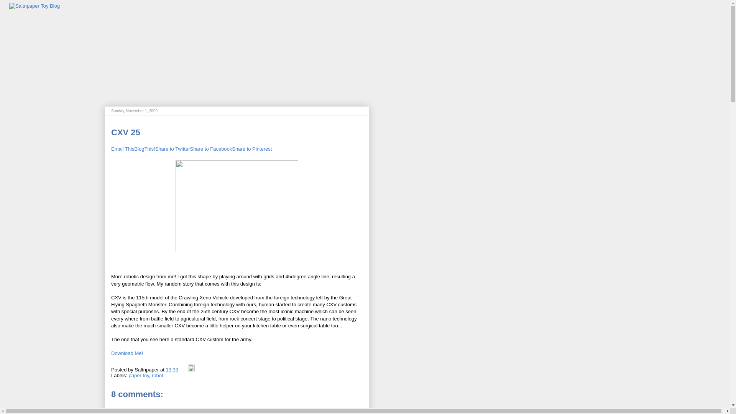  I want to click on BlogThis!, so click(144, 149).